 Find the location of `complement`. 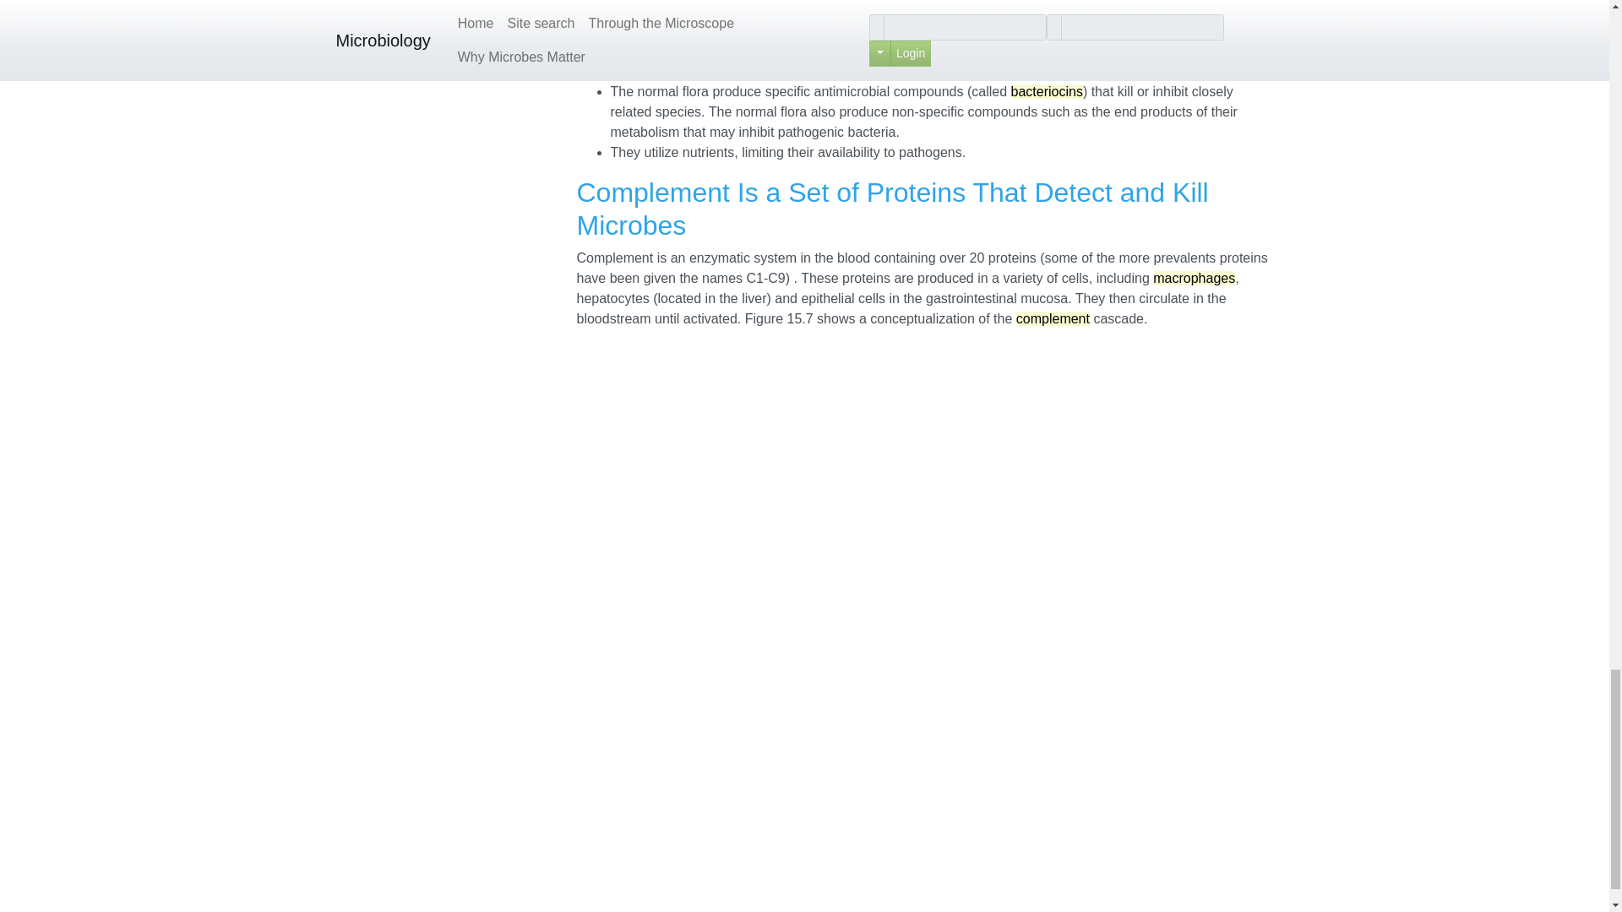

complement is located at coordinates (1053, 318).